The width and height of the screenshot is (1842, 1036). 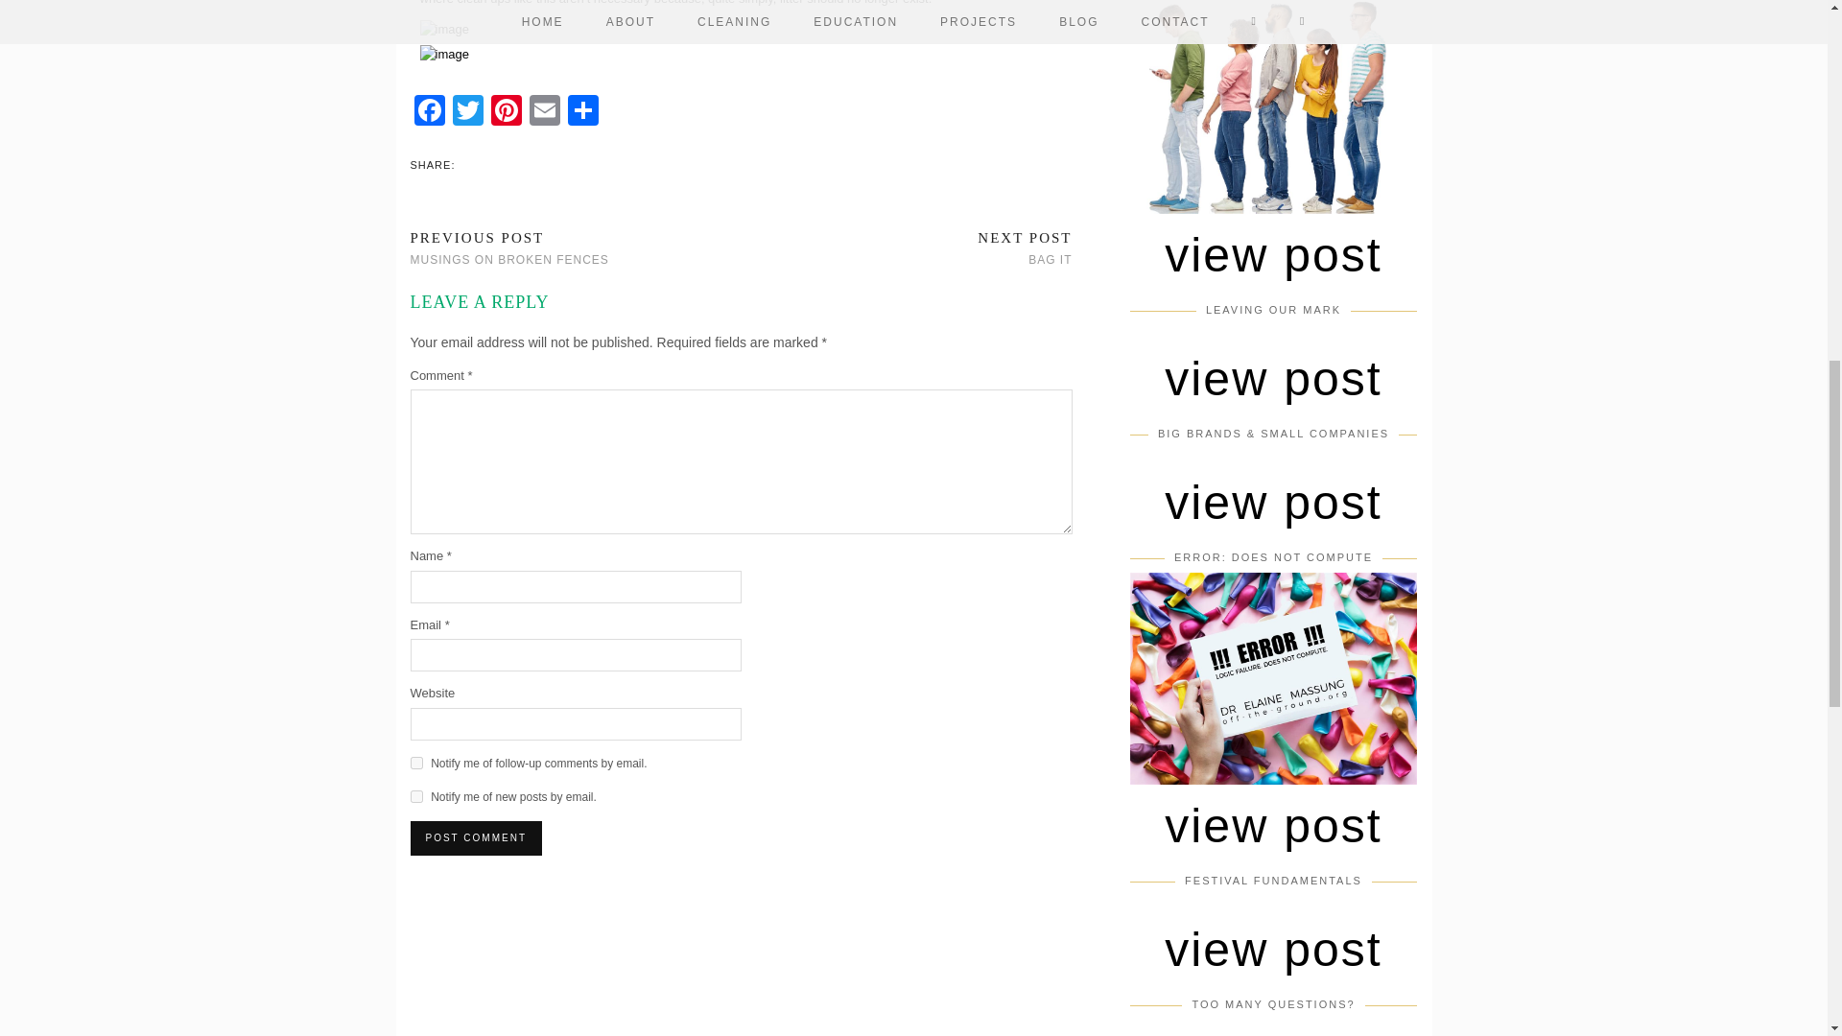 I want to click on Facebook, so click(x=430, y=113).